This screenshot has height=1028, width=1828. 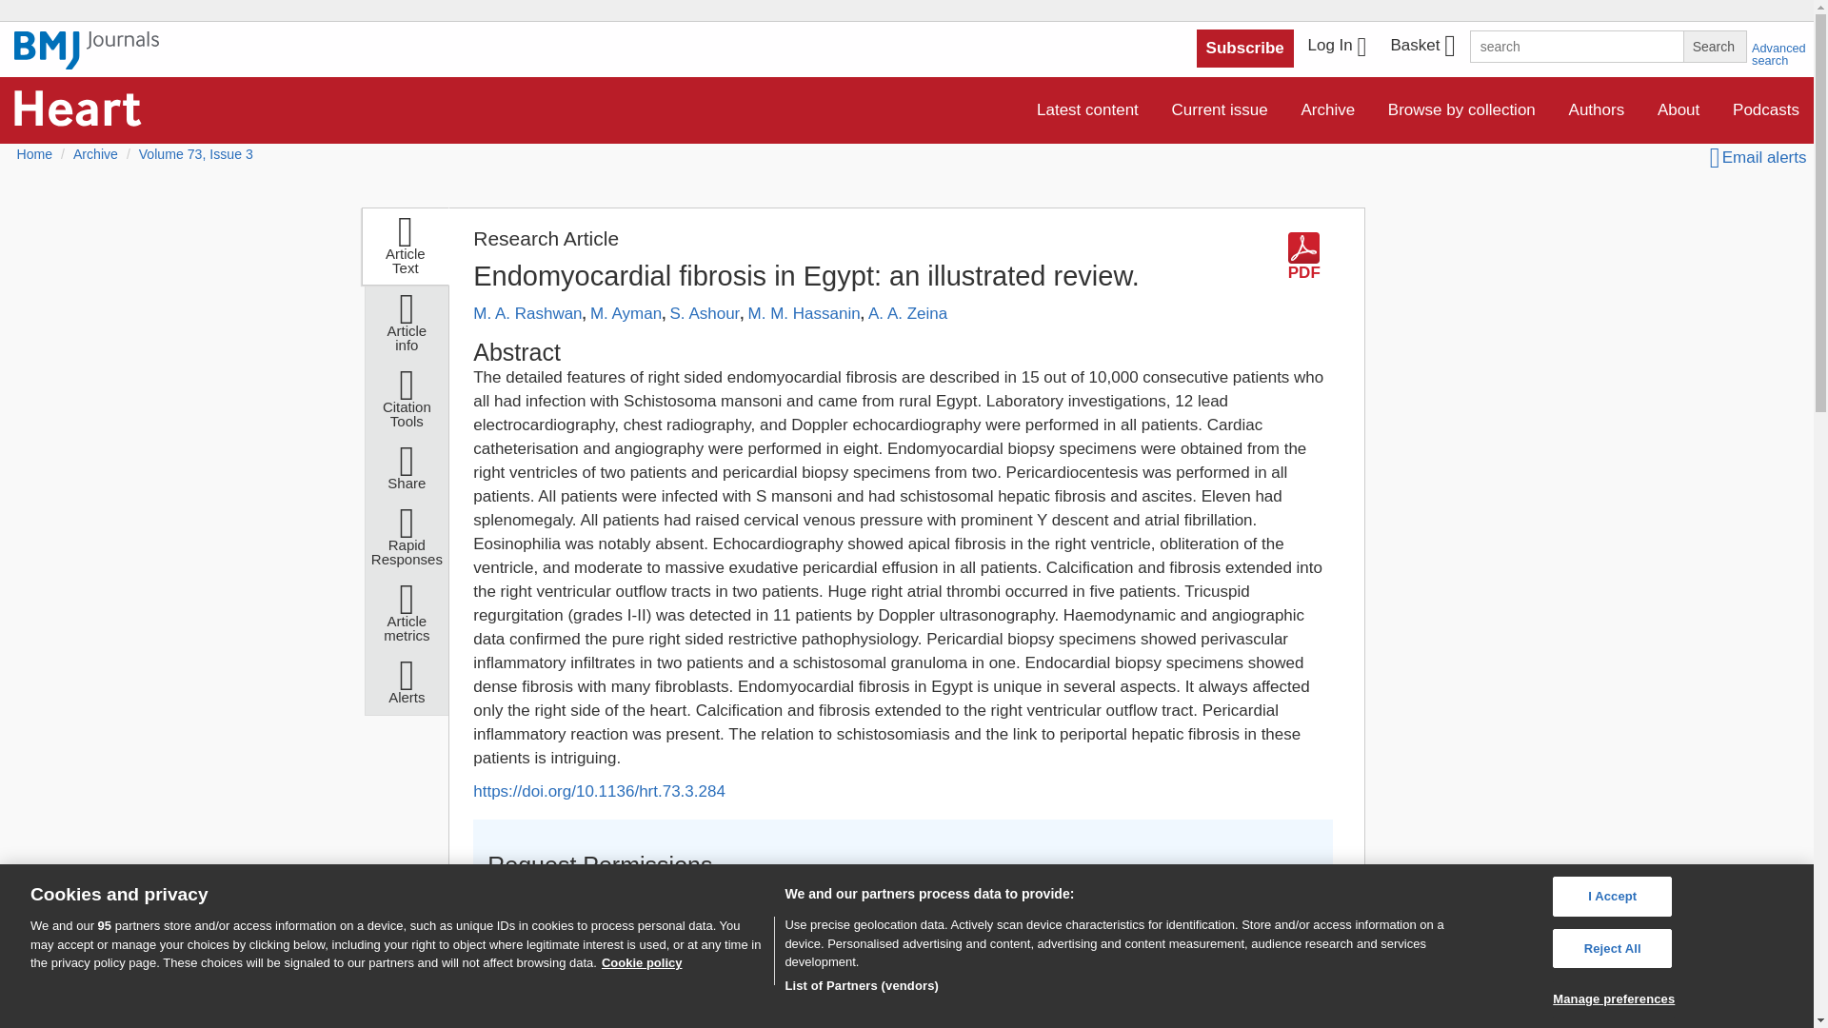 What do you see at coordinates (1462, 110) in the screenshot?
I see `Browse by collection` at bounding box center [1462, 110].